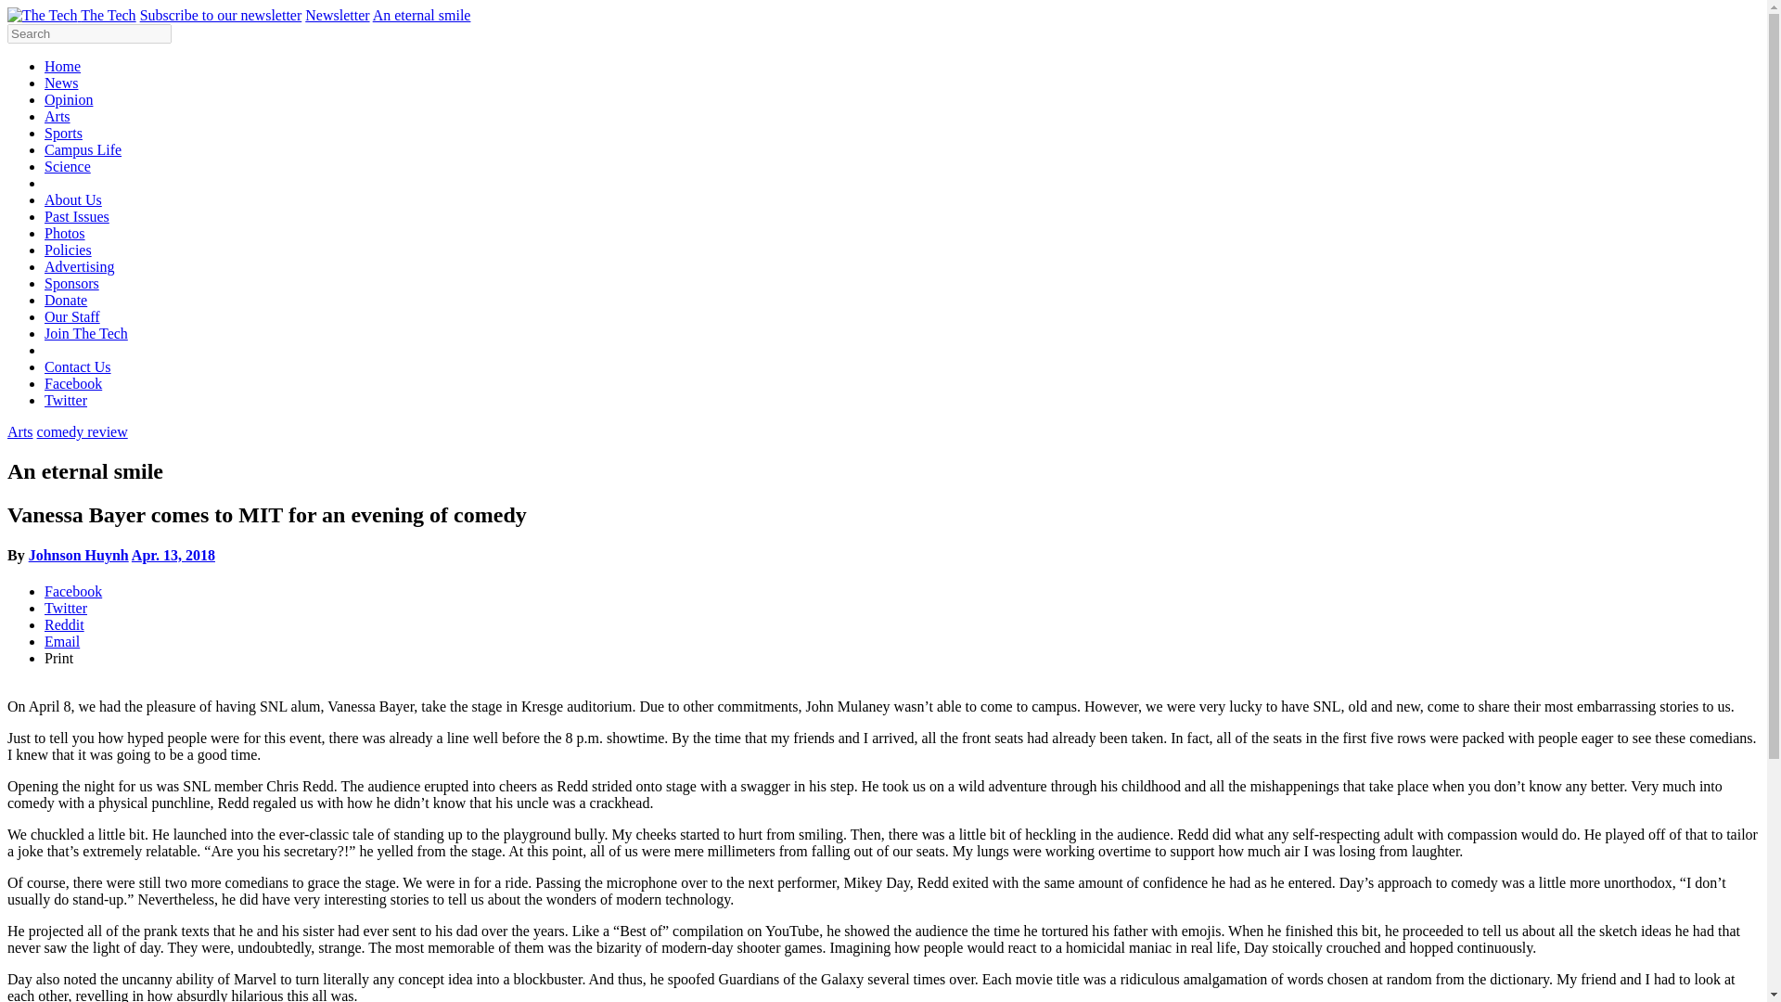 The image size is (1781, 1002). What do you see at coordinates (64, 624) in the screenshot?
I see `Reddit` at bounding box center [64, 624].